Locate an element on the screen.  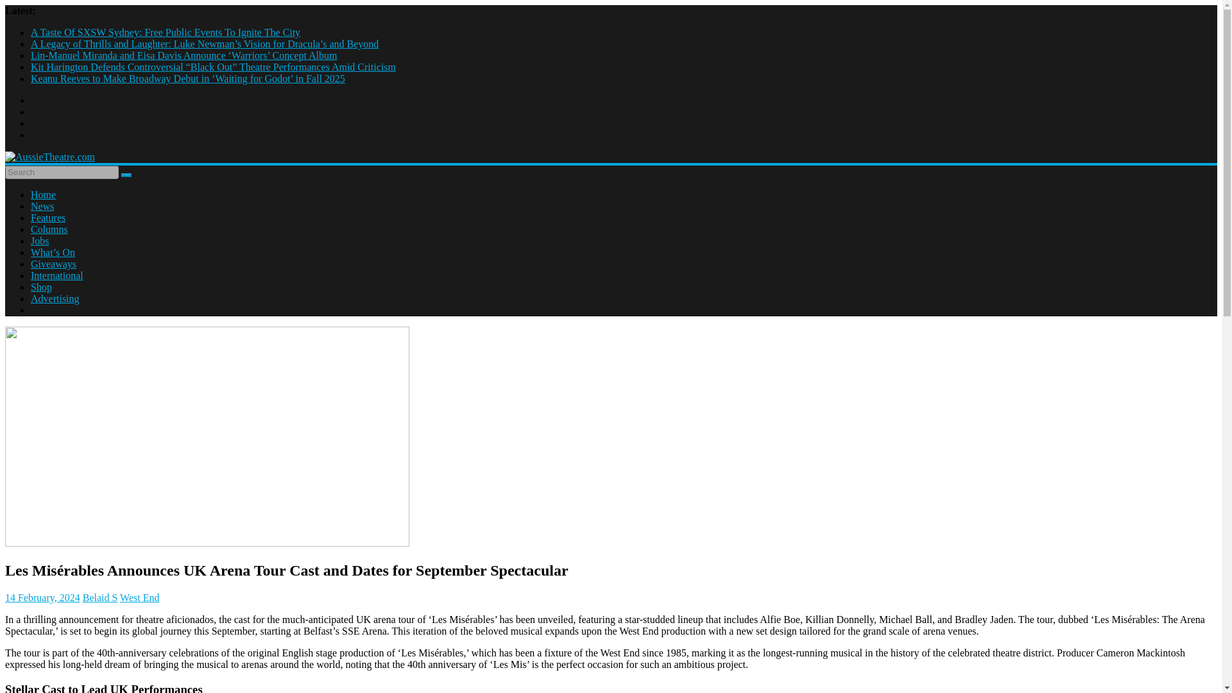
14 February, 2024 is located at coordinates (42, 597).